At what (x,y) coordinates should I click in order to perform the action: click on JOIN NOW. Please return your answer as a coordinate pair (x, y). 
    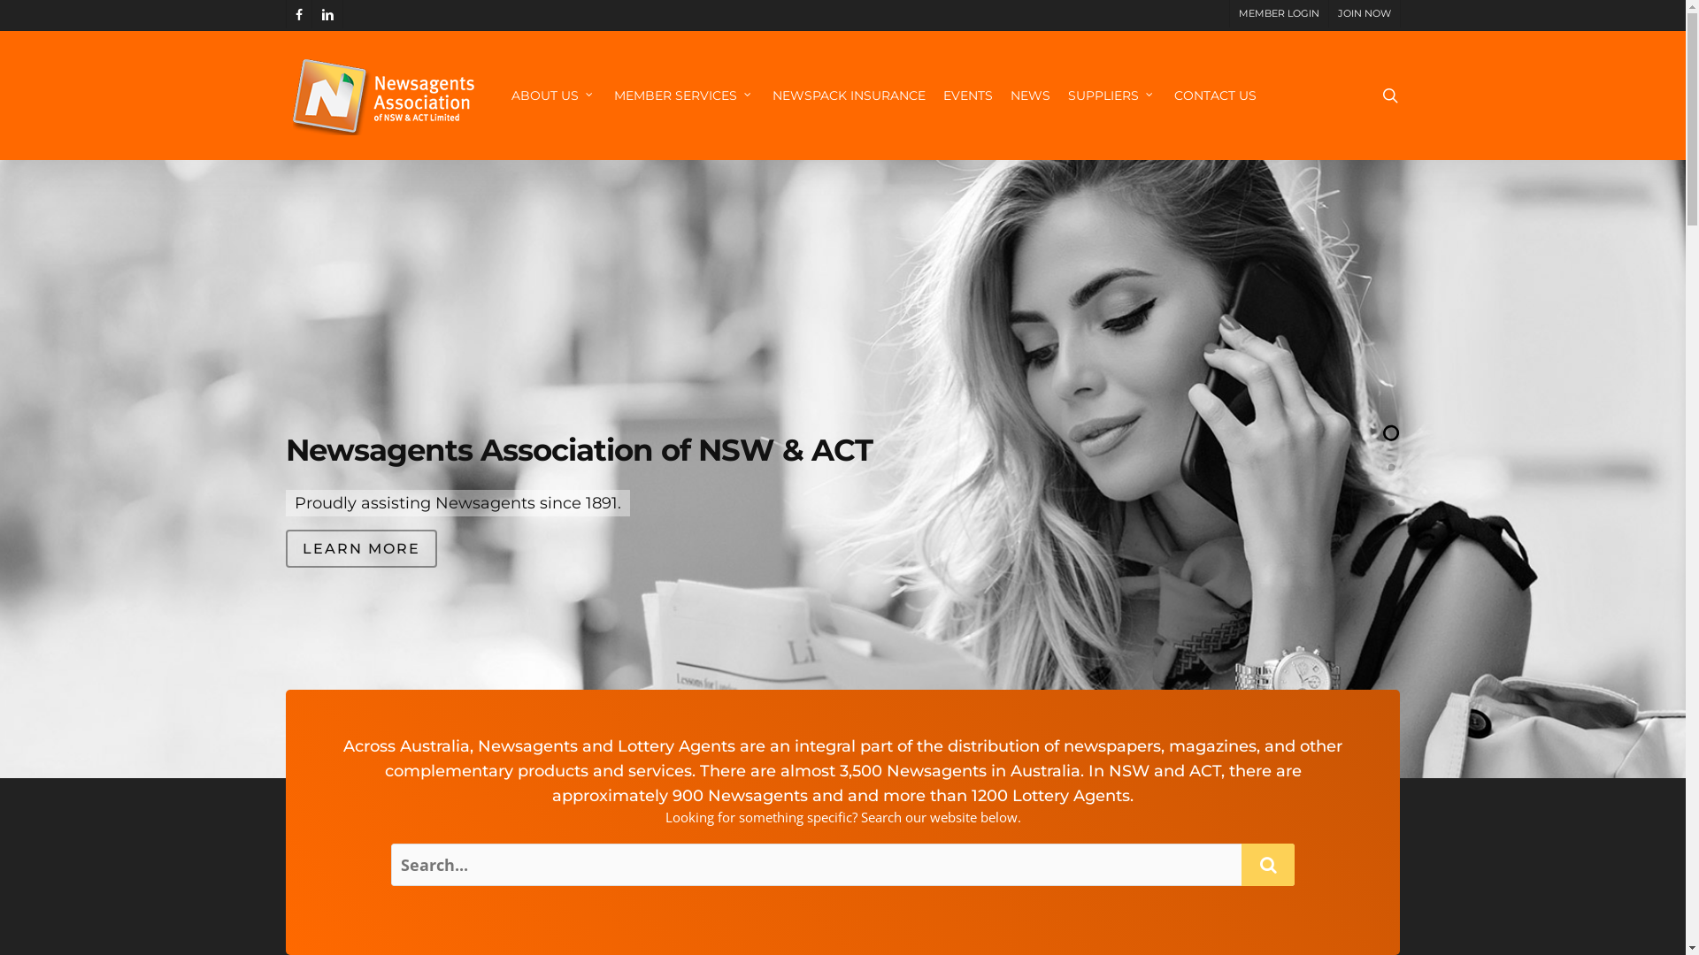
    Looking at the image, I should click on (1363, 14).